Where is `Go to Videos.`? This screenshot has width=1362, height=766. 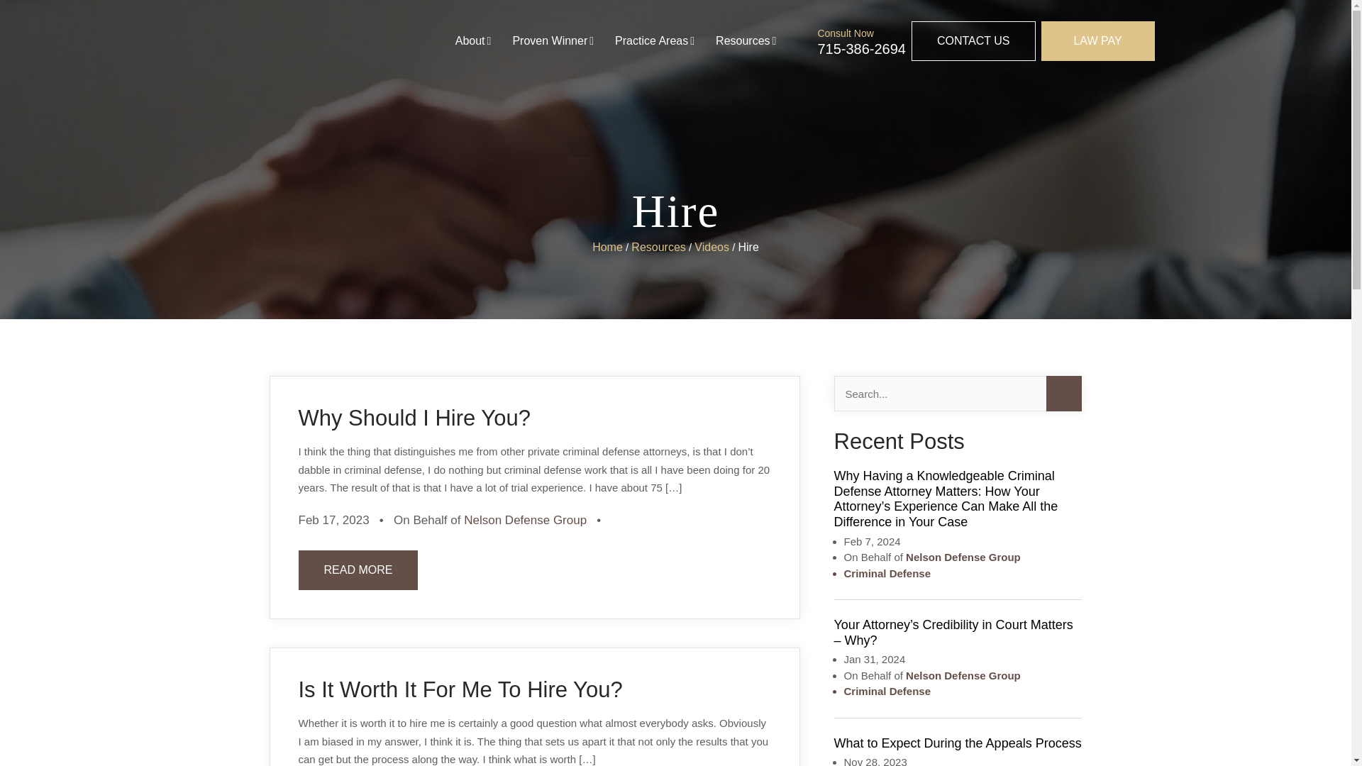 Go to Videos. is located at coordinates (712, 247).